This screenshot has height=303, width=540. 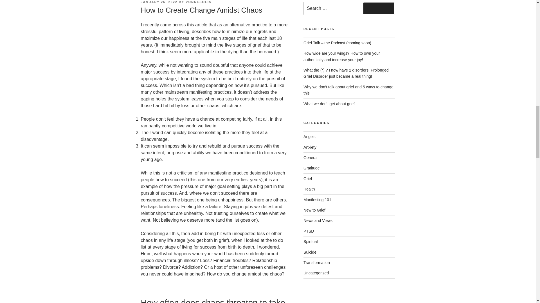 What do you see at coordinates (199, 2) in the screenshot?
I see `VONNESOLIS` at bounding box center [199, 2].